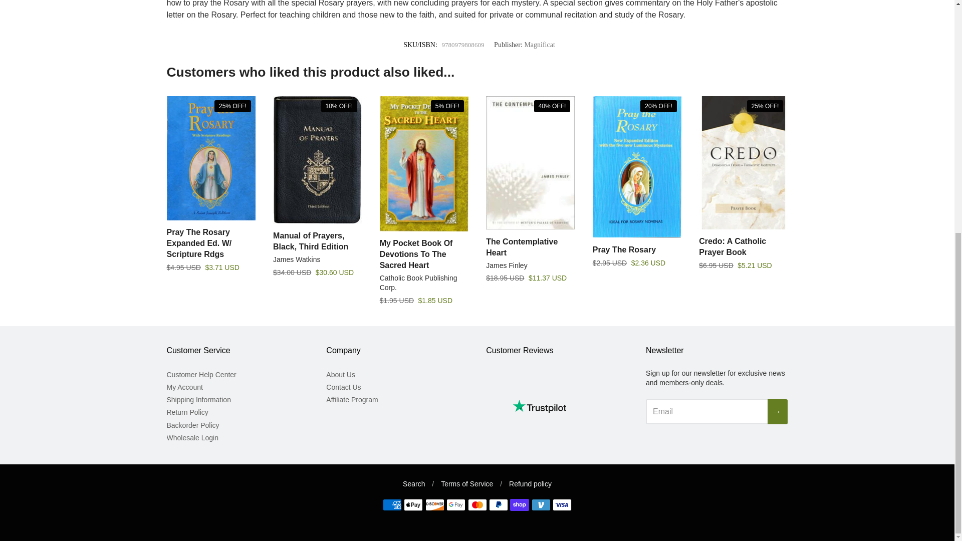 Image resolution: width=962 pixels, height=541 pixels. I want to click on Manual of Prayers, Black, Third Edition, so click(317, 160).